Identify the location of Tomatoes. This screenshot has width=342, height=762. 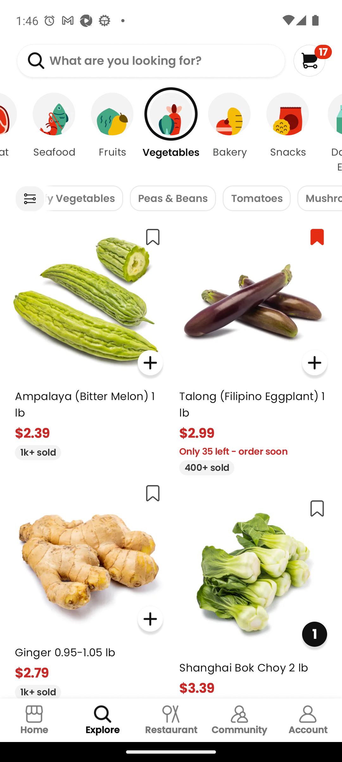
(256, 198).